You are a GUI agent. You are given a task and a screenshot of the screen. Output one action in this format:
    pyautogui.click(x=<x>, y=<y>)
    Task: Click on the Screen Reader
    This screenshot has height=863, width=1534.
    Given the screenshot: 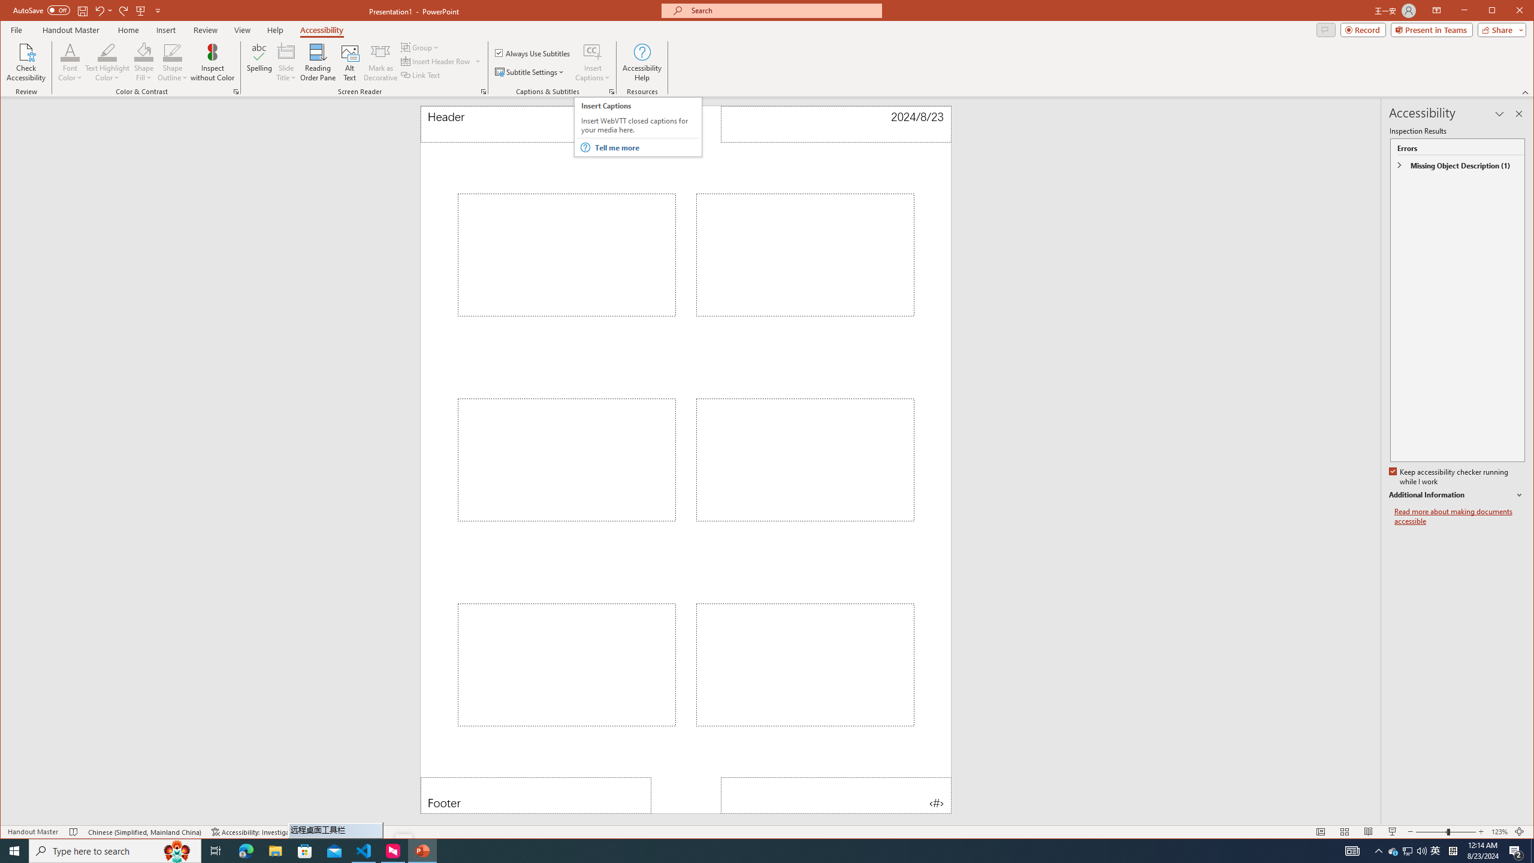 What is the action you would take?
    pyautogui.click(x=483, y=92)
    